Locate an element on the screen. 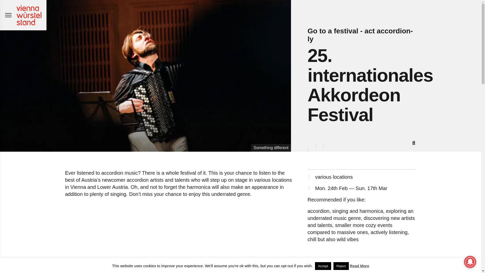 The height and width of the screenshot is (273, 485). 25. internationales Akkordeon Festival is located at coordinates (370, 85).